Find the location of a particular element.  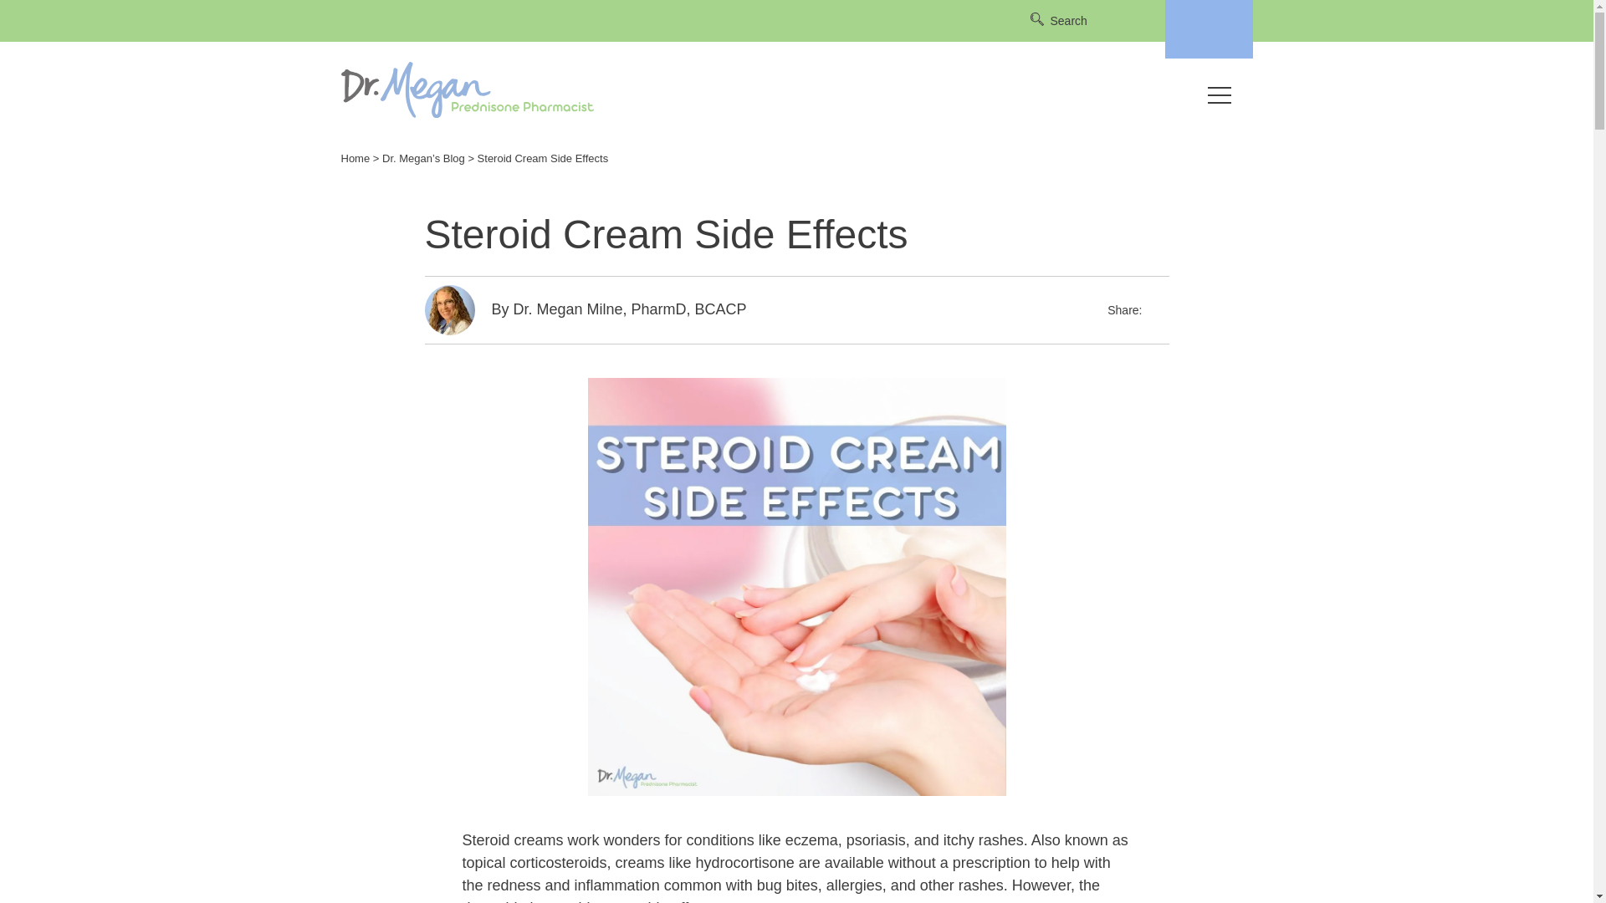

Menu is located at coordinates (1220, 90).